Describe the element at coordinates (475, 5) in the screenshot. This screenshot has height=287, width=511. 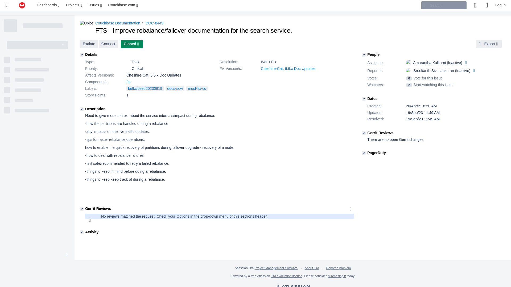
I see `Give feedback to Atlassian` at that location.